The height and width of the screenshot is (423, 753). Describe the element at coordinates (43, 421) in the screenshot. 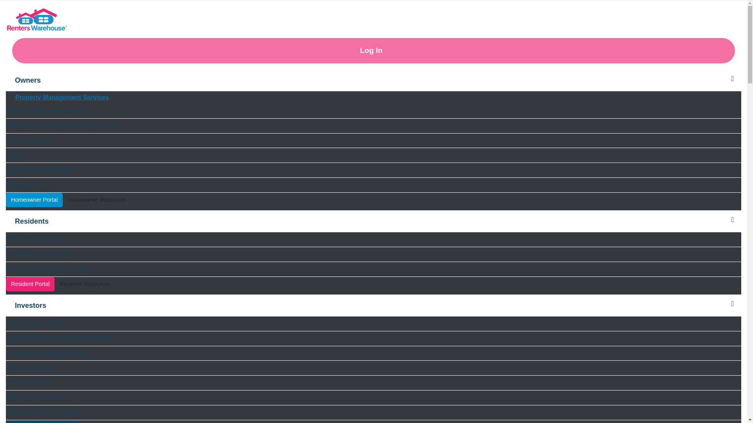

I see `Create Investor Account` at that location.